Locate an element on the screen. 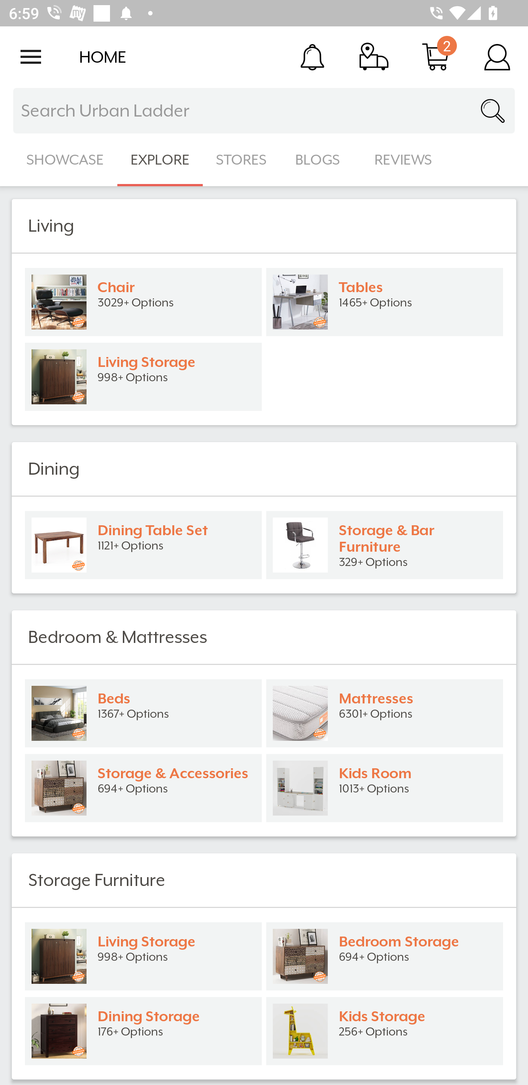 The height and width of the screenshot is (1085, 528). Beds 1367+ Options is located at coordinates (143, 713).